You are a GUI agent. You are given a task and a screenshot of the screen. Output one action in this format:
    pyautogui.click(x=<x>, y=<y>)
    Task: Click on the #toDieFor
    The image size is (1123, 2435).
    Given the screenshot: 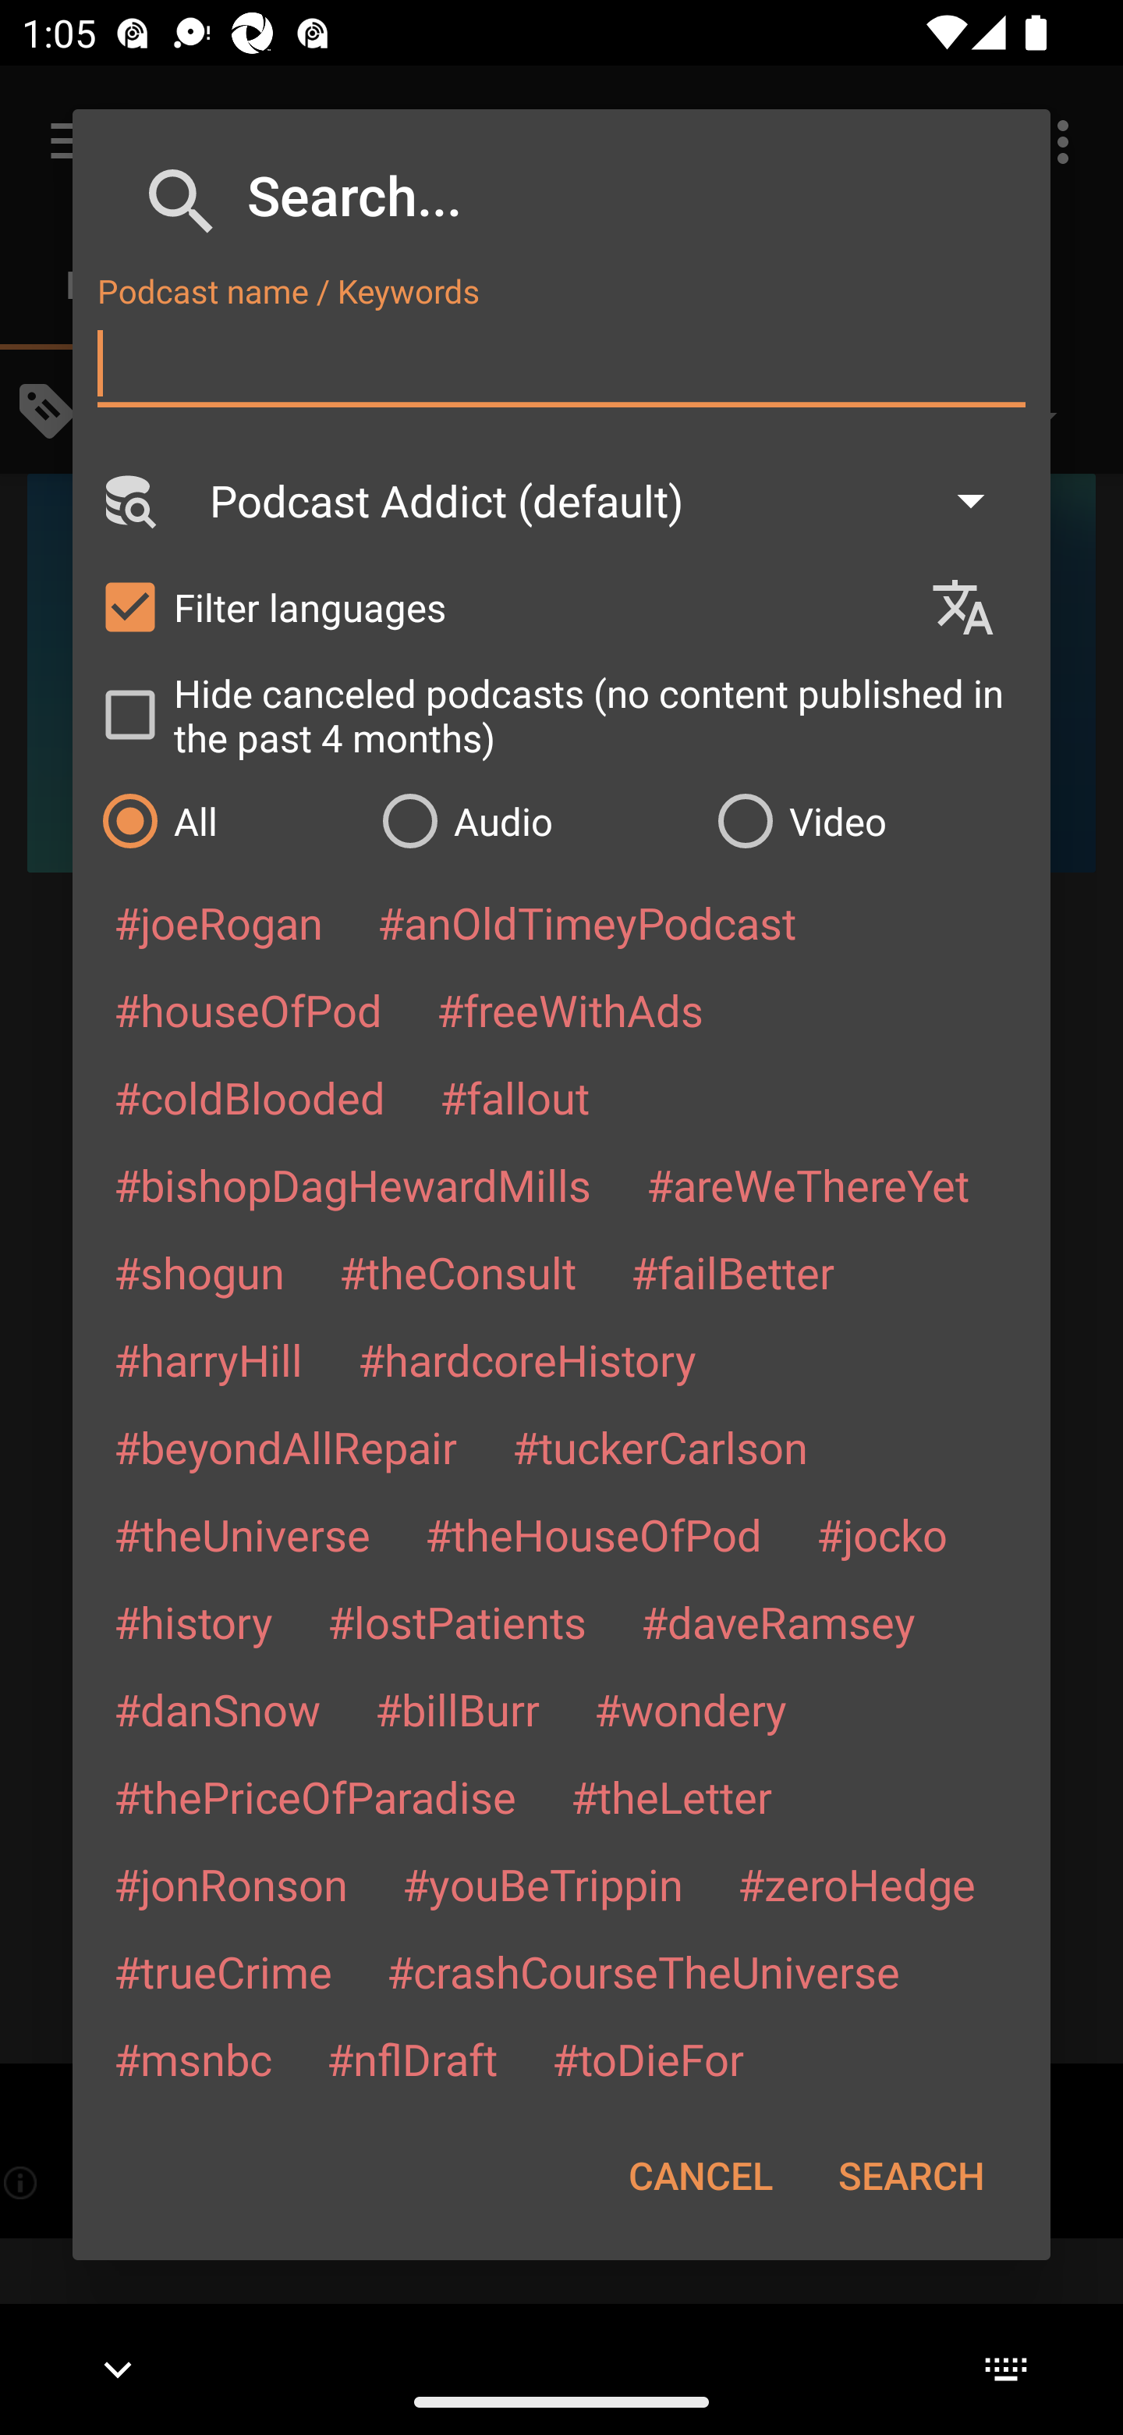 What is the action you would take?
    pyautogui.click(x=647, y=2058)
    